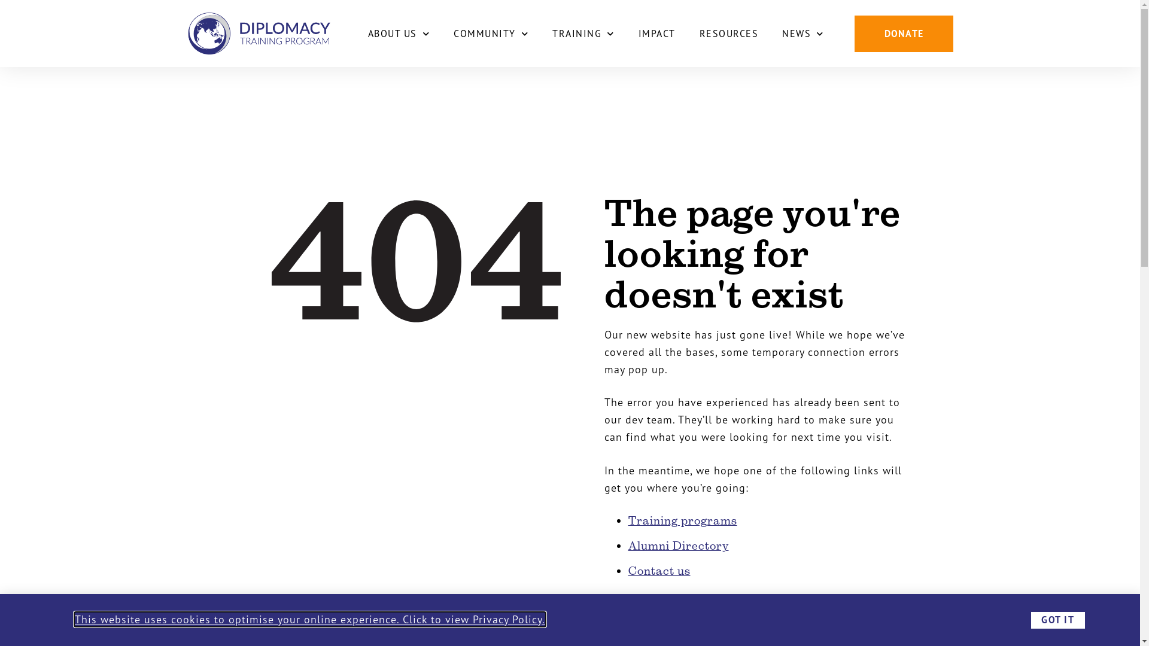 This screenshot has height=646, width=1149. I want to click on Contact us, so click(659, 571).